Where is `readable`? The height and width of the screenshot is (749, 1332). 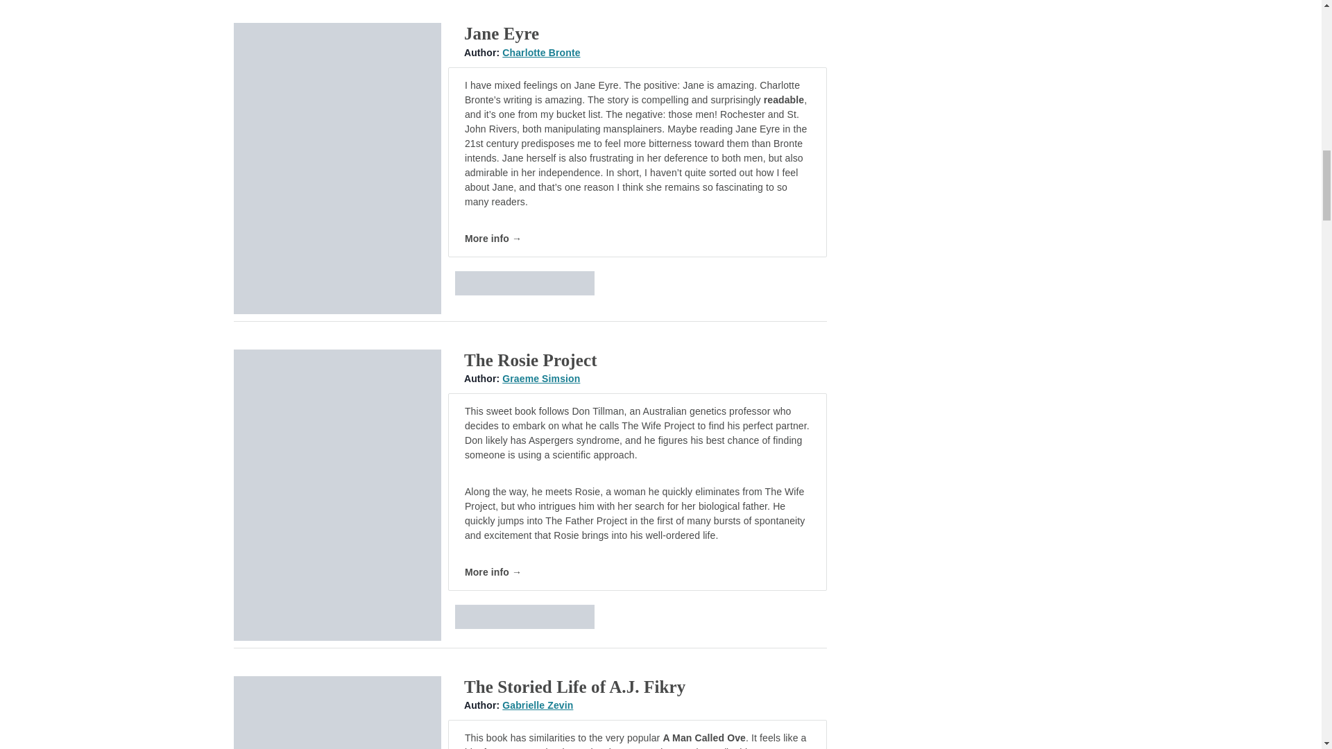 readable is located at coordinates (784, 100).